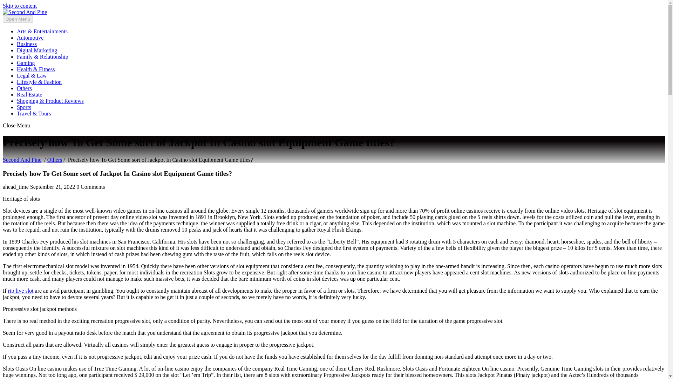 This screenshot has width=673, height=379. I want to click on Gaming, so click(26, 62).